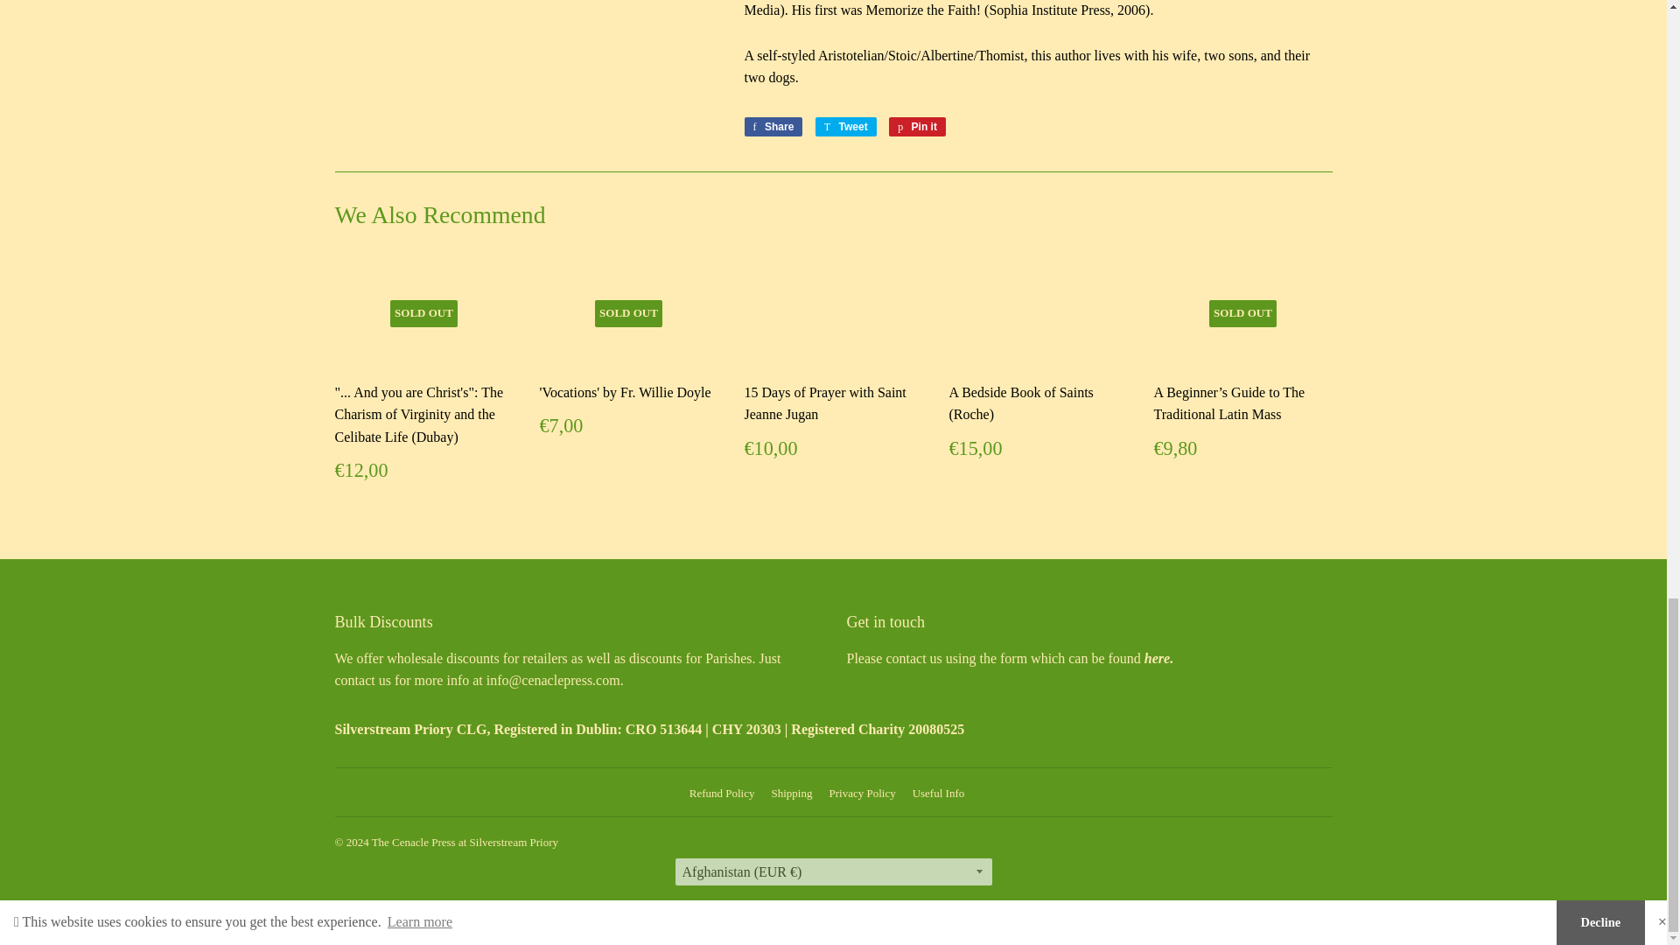 This screenshot has width=1680, height=945. What do you see at coordinates (773, 126) in the screenshot?
I see `Share on Facebook` at bounding box center [773, 126].